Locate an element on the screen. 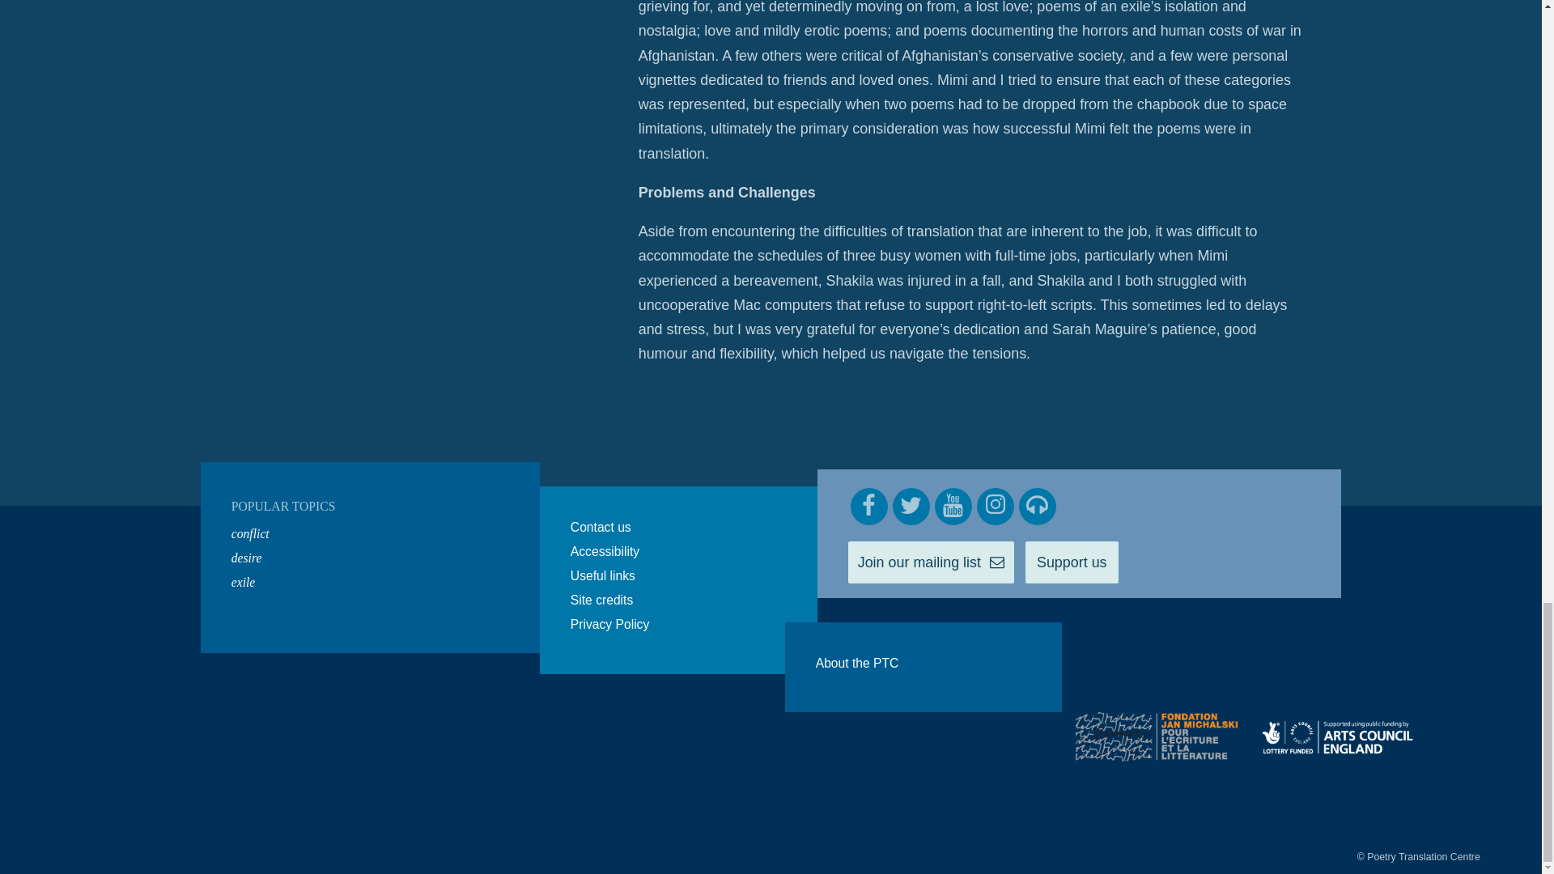 The width and height of the screenshot is (1554, 874). facebook is located at coordinates (868, 507).